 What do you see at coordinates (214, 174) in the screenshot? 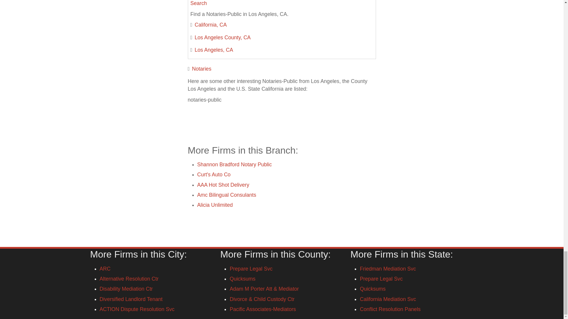
I see `Curt's Auto Co` at bounding box center [214, 174].